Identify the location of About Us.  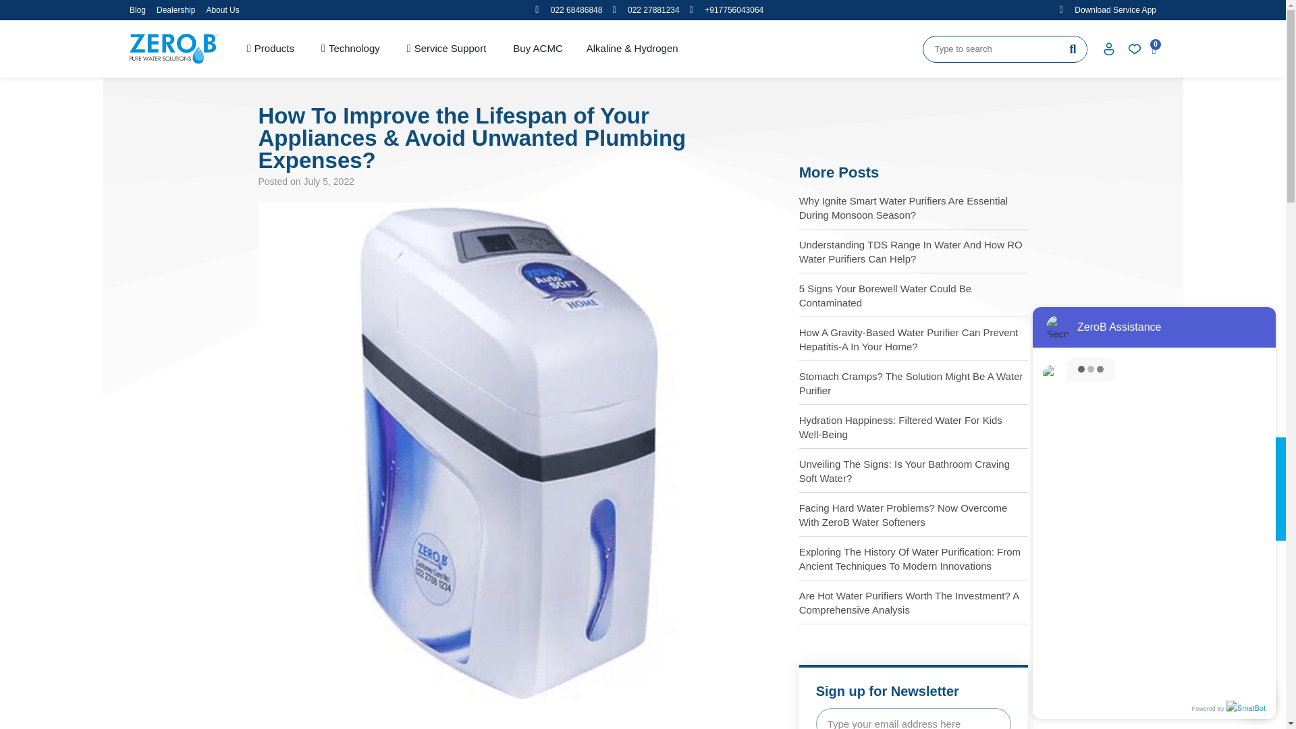
(222, 9).